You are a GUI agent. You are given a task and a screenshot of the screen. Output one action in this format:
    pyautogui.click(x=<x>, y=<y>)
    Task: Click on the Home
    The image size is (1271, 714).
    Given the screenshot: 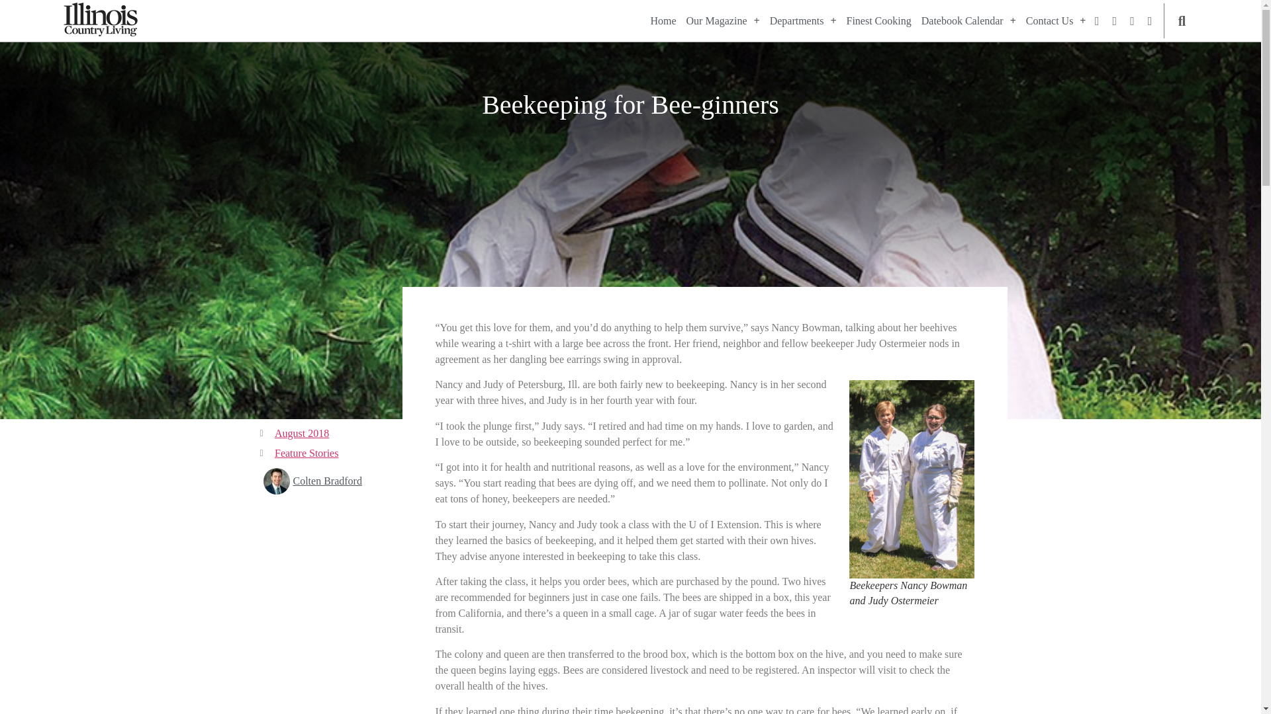 What is the action you would take?
    pyautogui.click(x=663, y=20)
    